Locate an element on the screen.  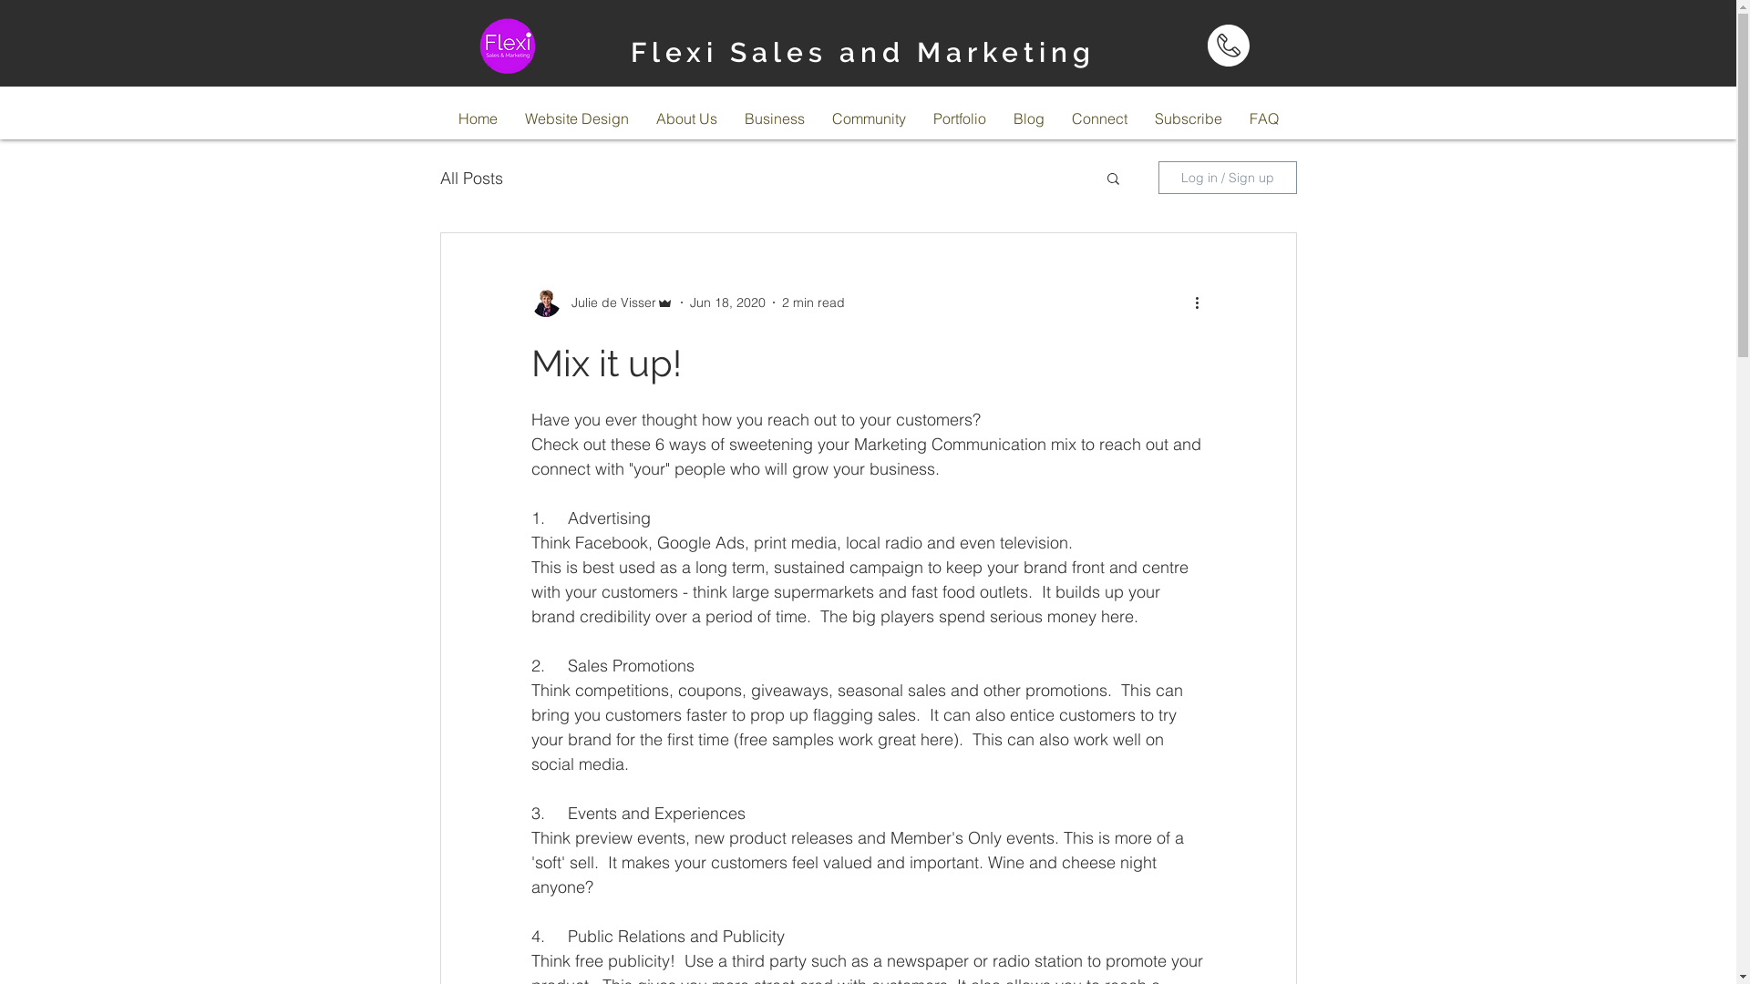
Portfolio is located at coordinates (959, 118).